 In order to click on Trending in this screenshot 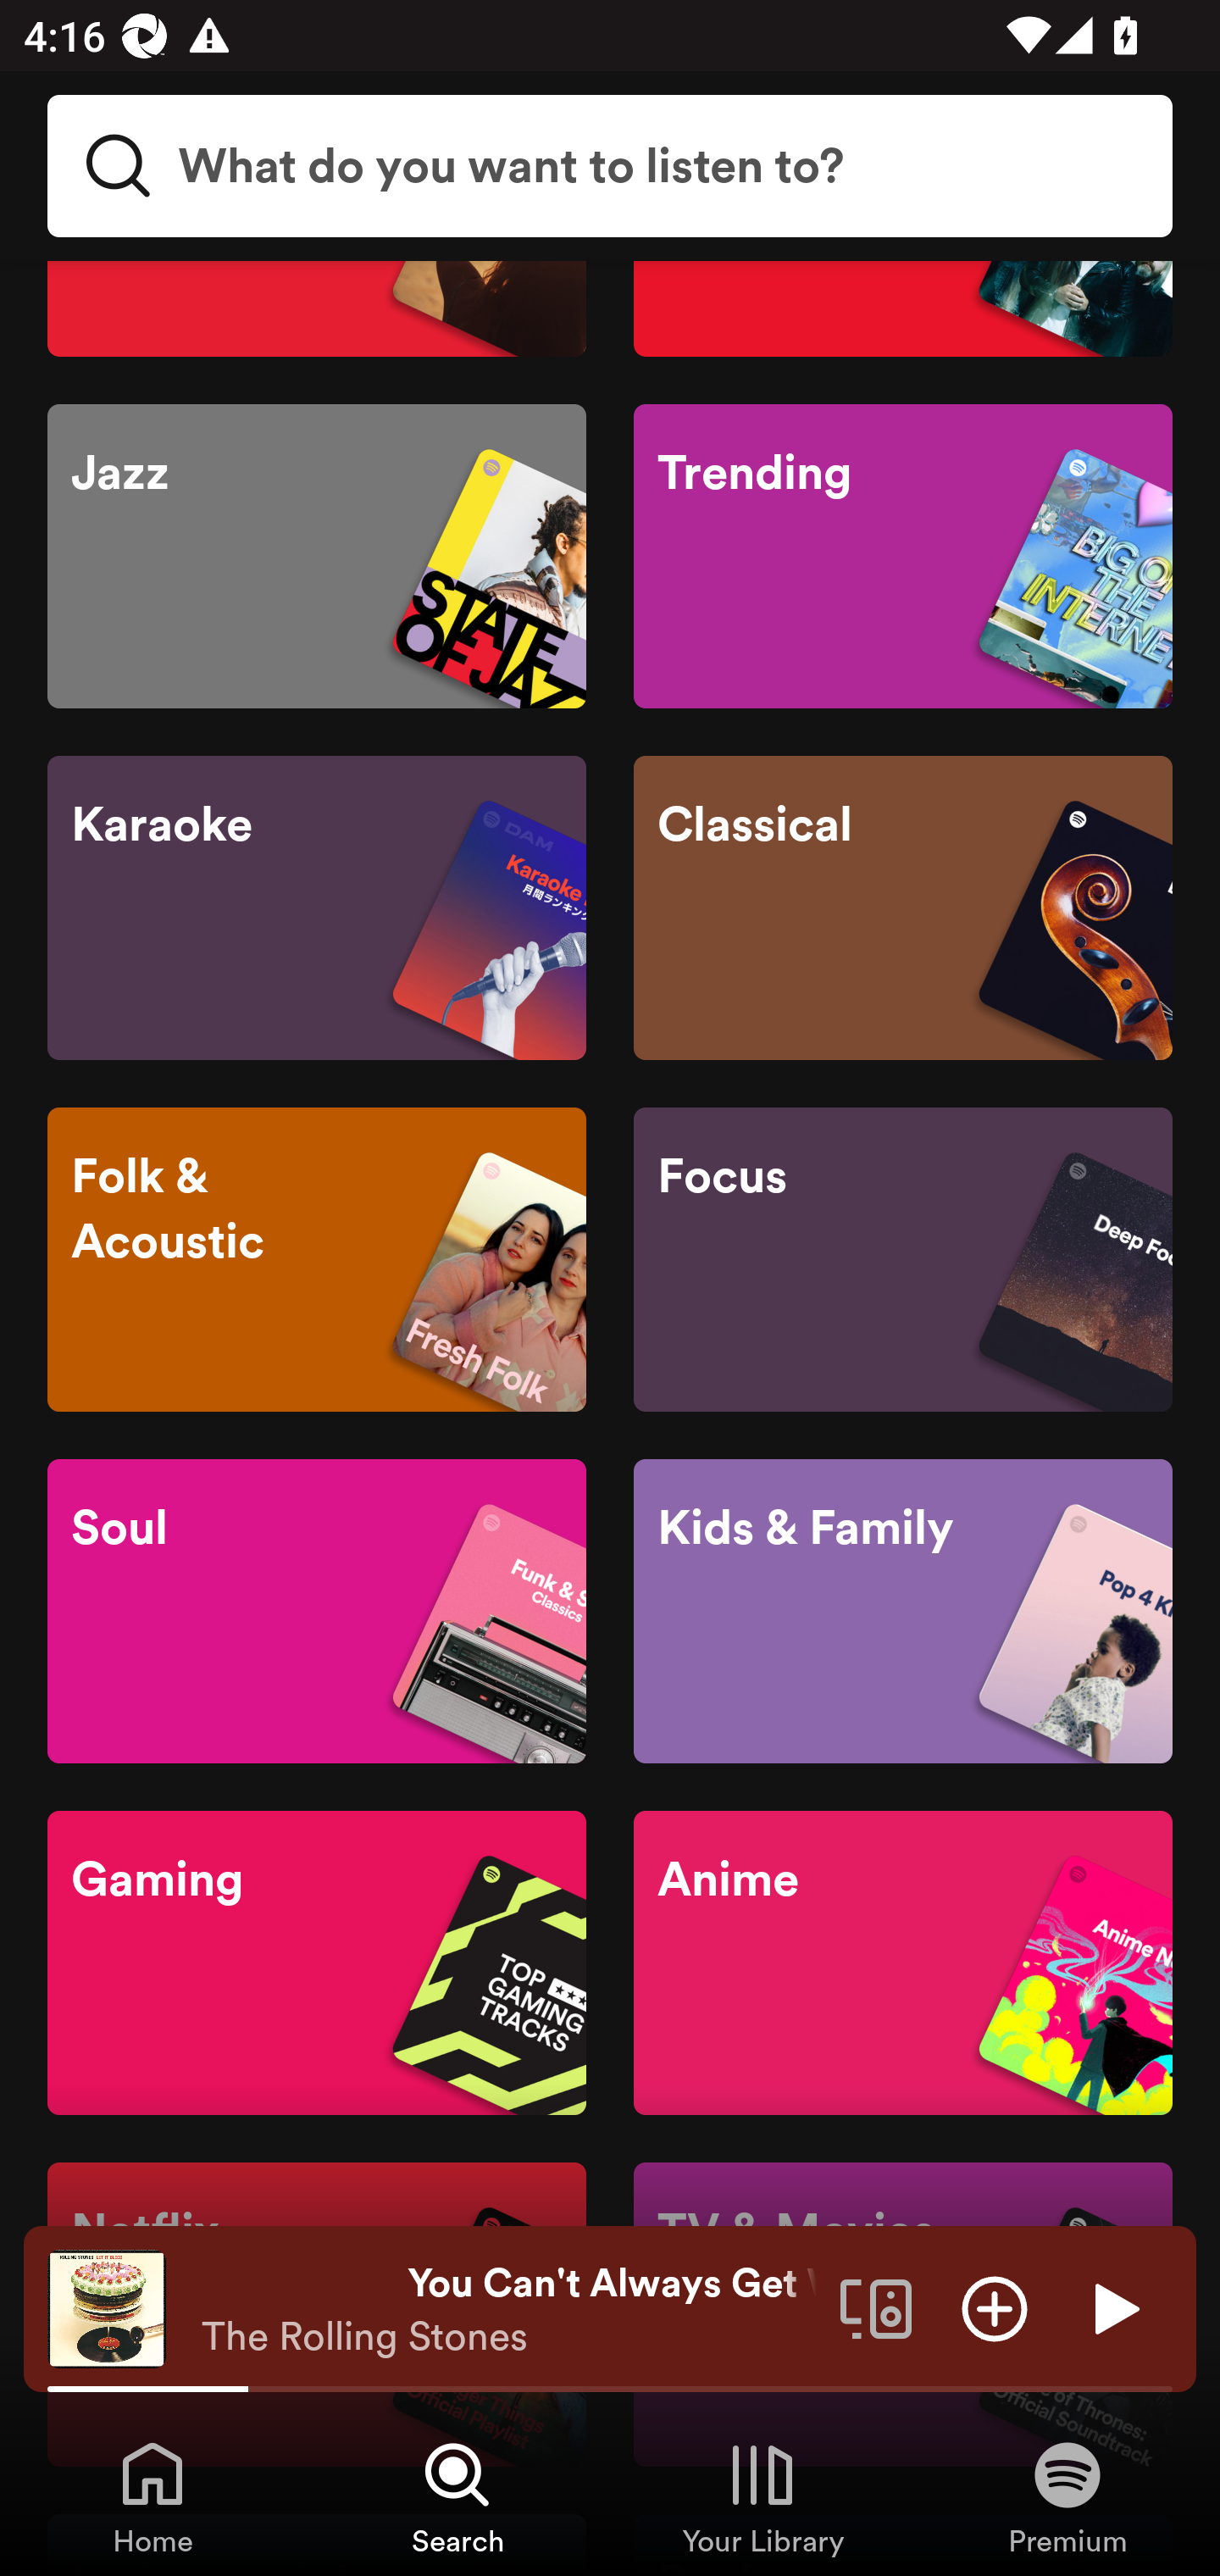, I will do `click(902, 556)`.